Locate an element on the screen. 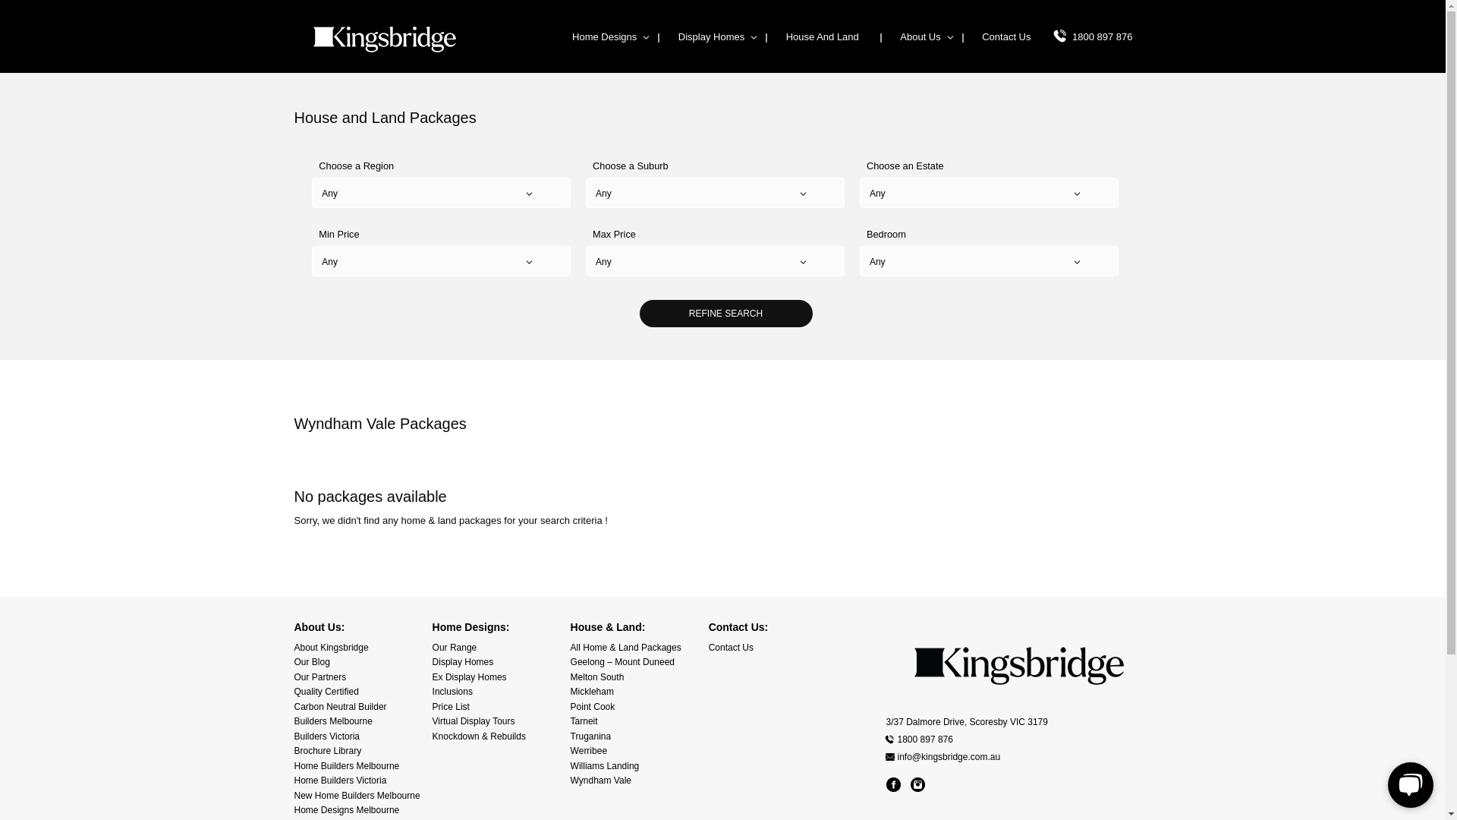 The height and width of the screenshot is (820, 1457). Contact Us: is located at coordinates (739, 627).